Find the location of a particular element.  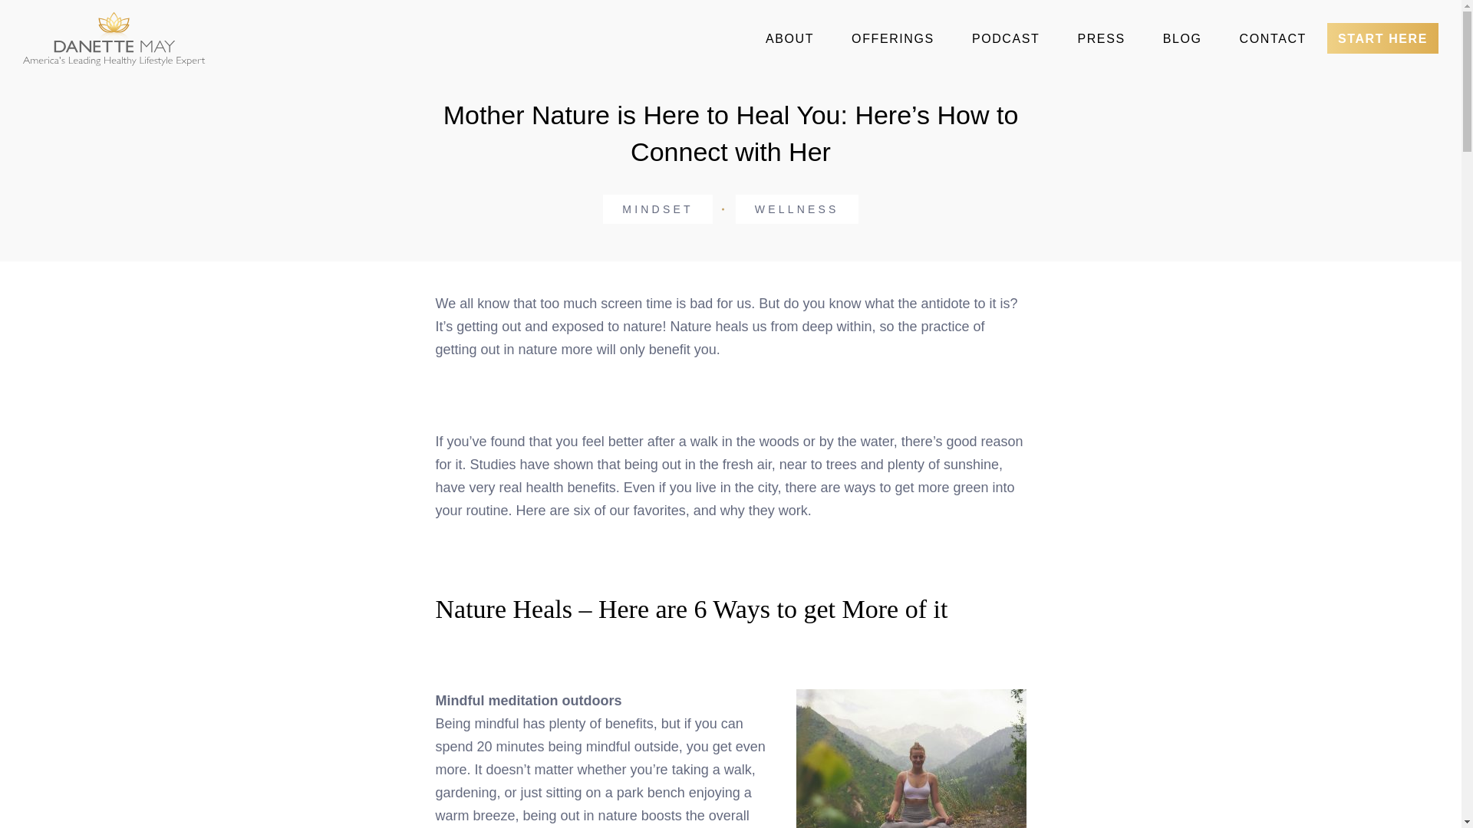

PODCAST is located at coordinates (1006, 39).